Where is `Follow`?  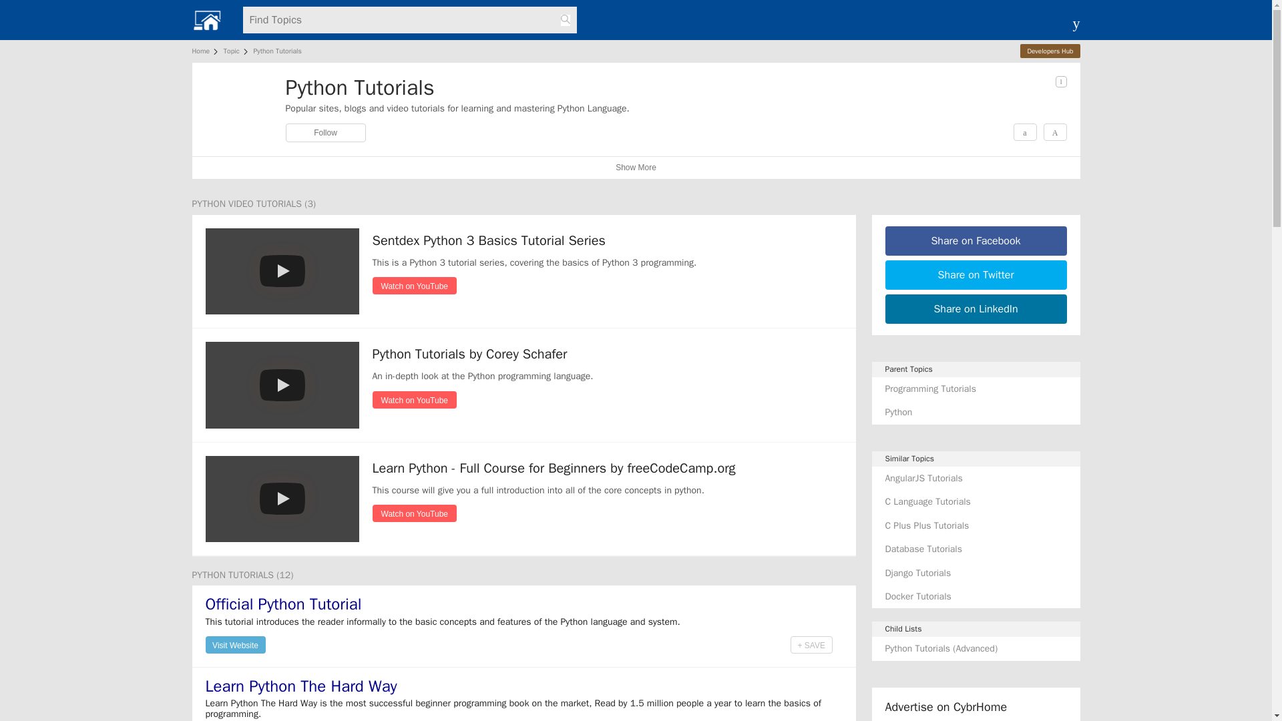 Follow is located at coordinates (326, 132).